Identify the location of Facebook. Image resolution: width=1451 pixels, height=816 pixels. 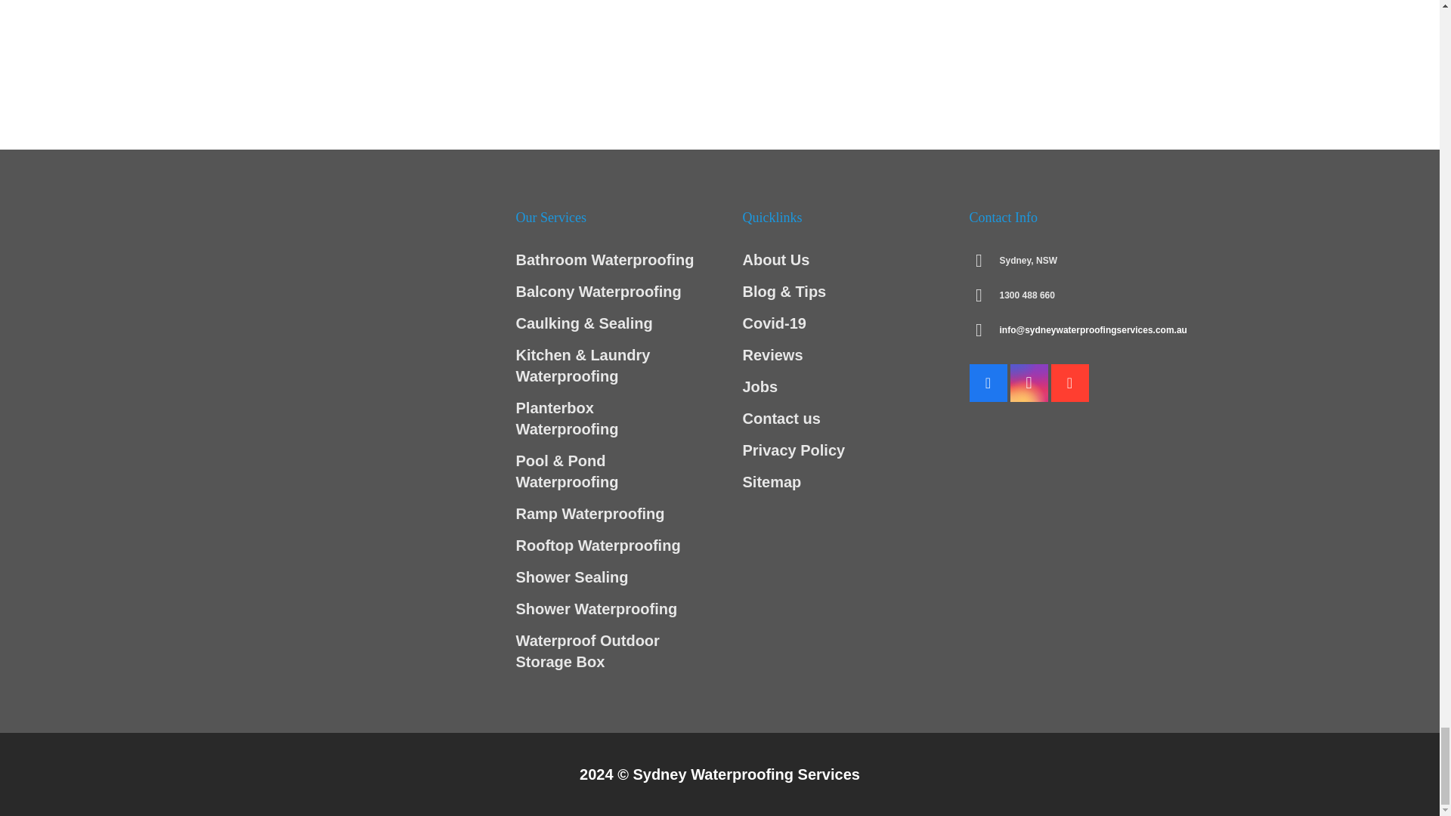
(988, 382).